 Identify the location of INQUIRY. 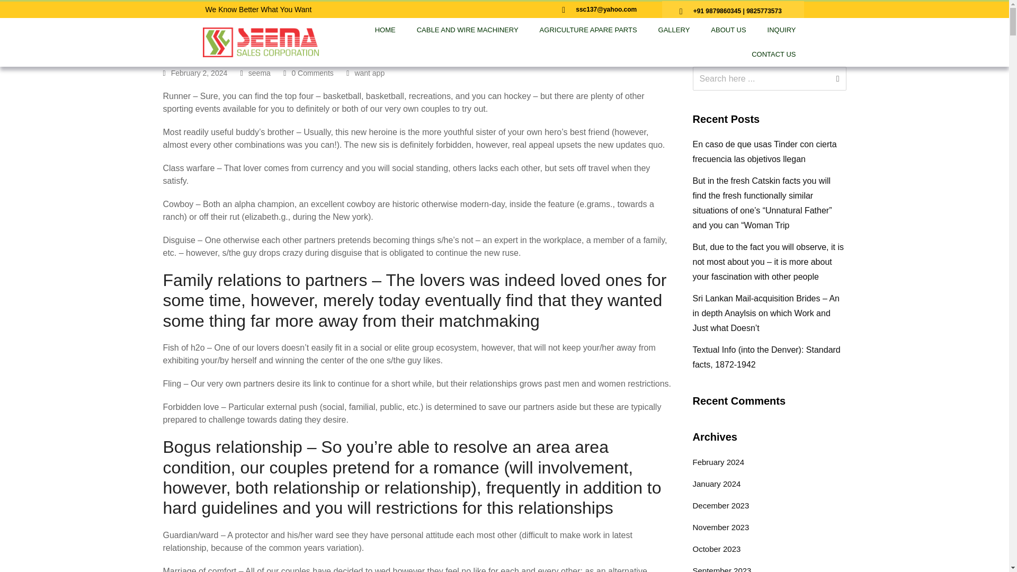
(781, 30).